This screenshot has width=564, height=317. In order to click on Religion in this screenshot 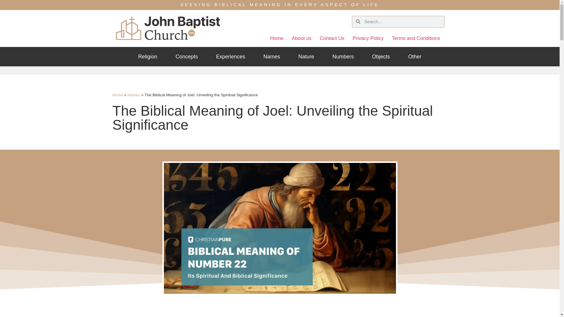, I will do `click(147, 56)`.